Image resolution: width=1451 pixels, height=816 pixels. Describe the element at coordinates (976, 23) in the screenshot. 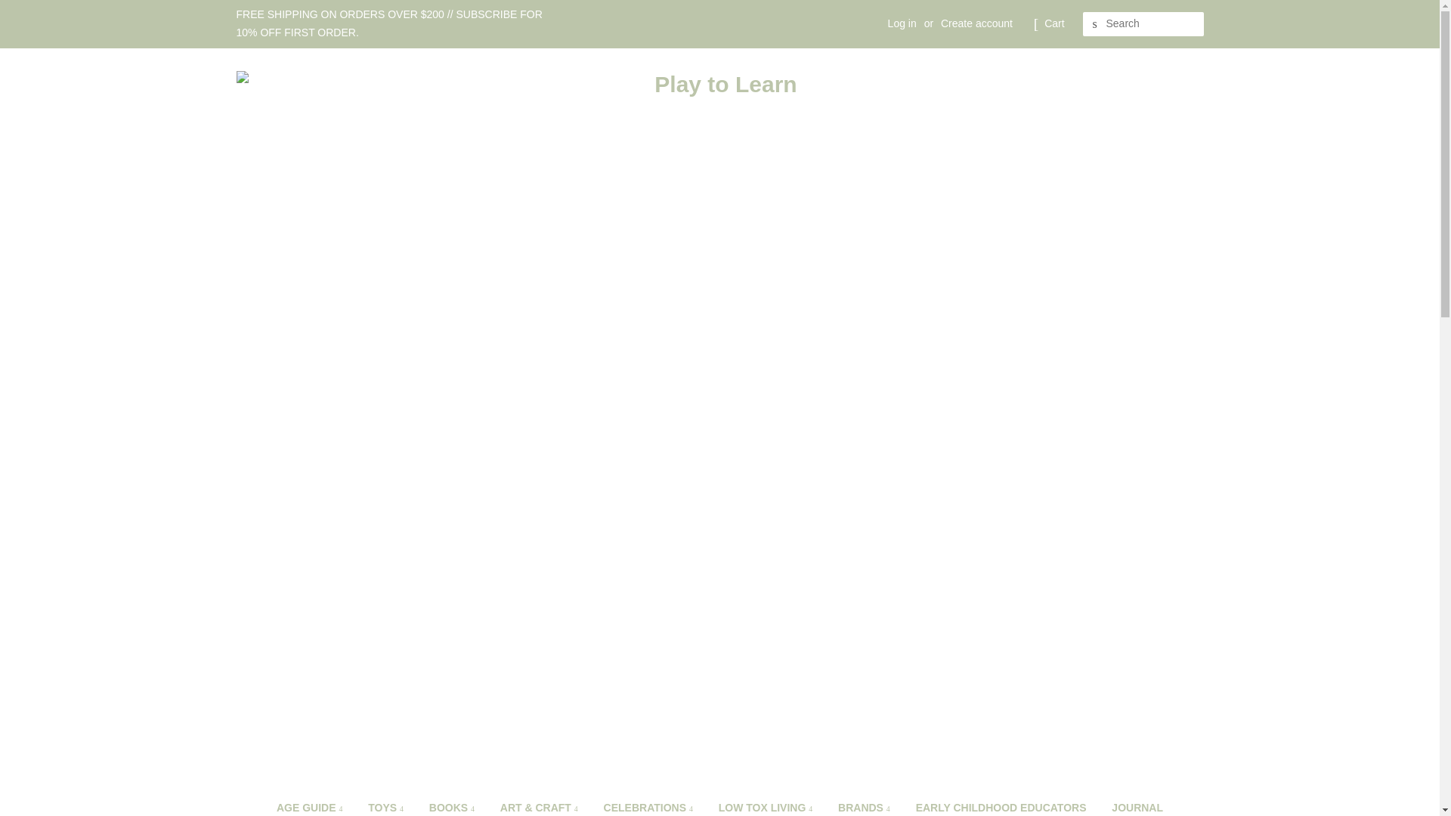

I see `Create account` at that location.